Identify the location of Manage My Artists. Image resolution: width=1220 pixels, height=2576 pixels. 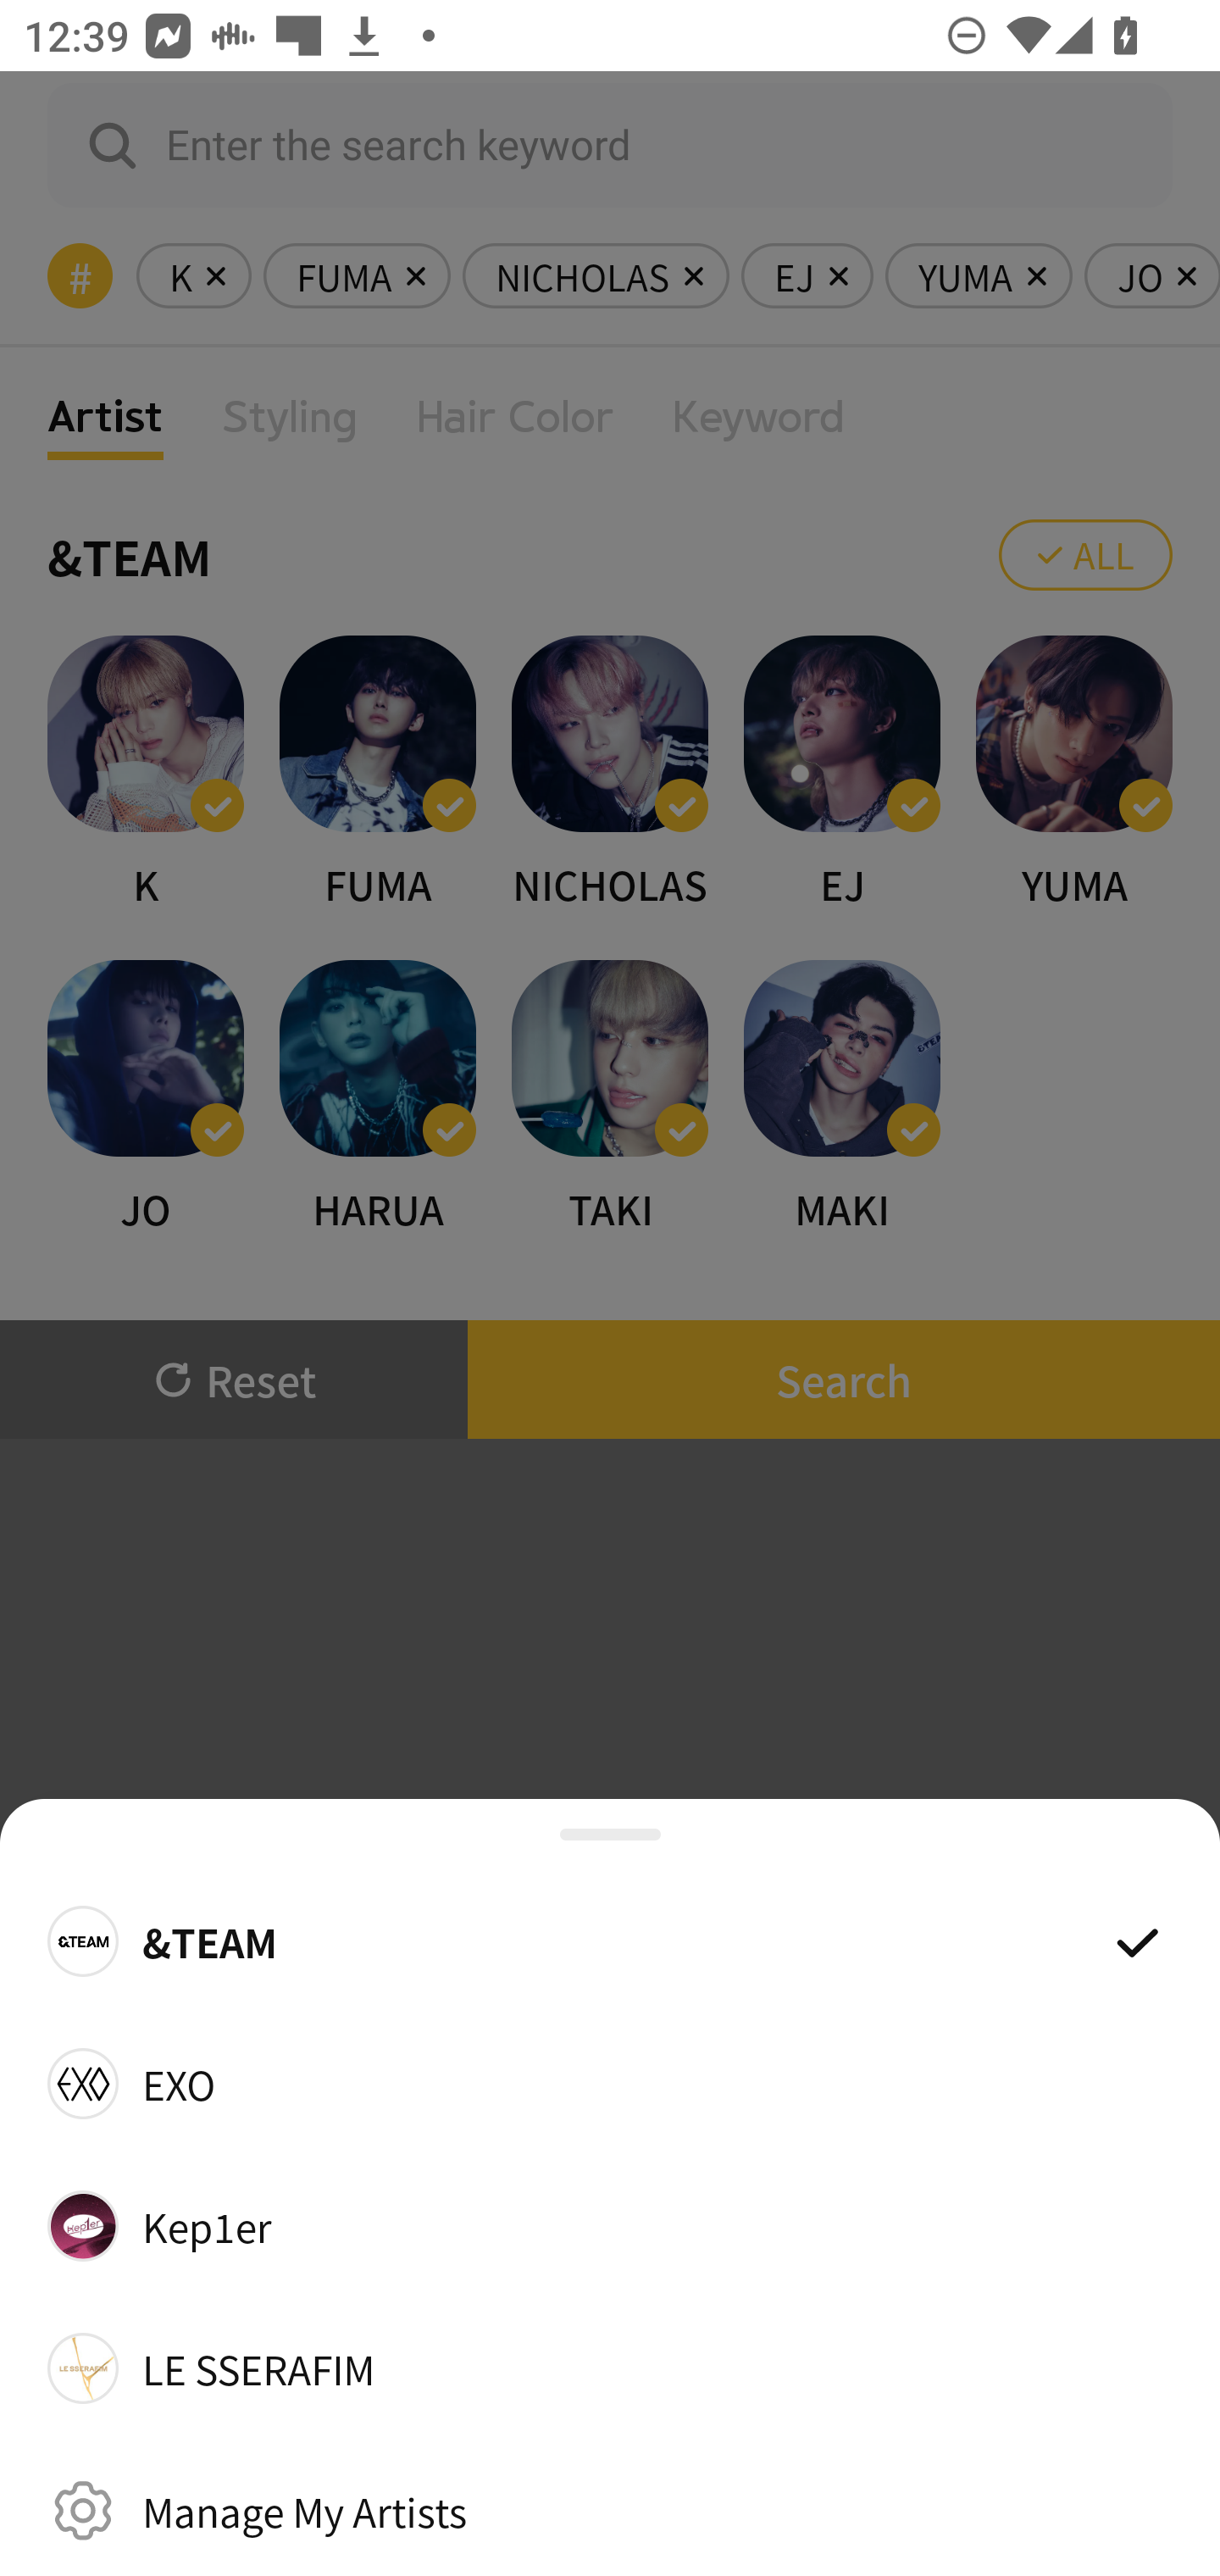
(610, 2510).